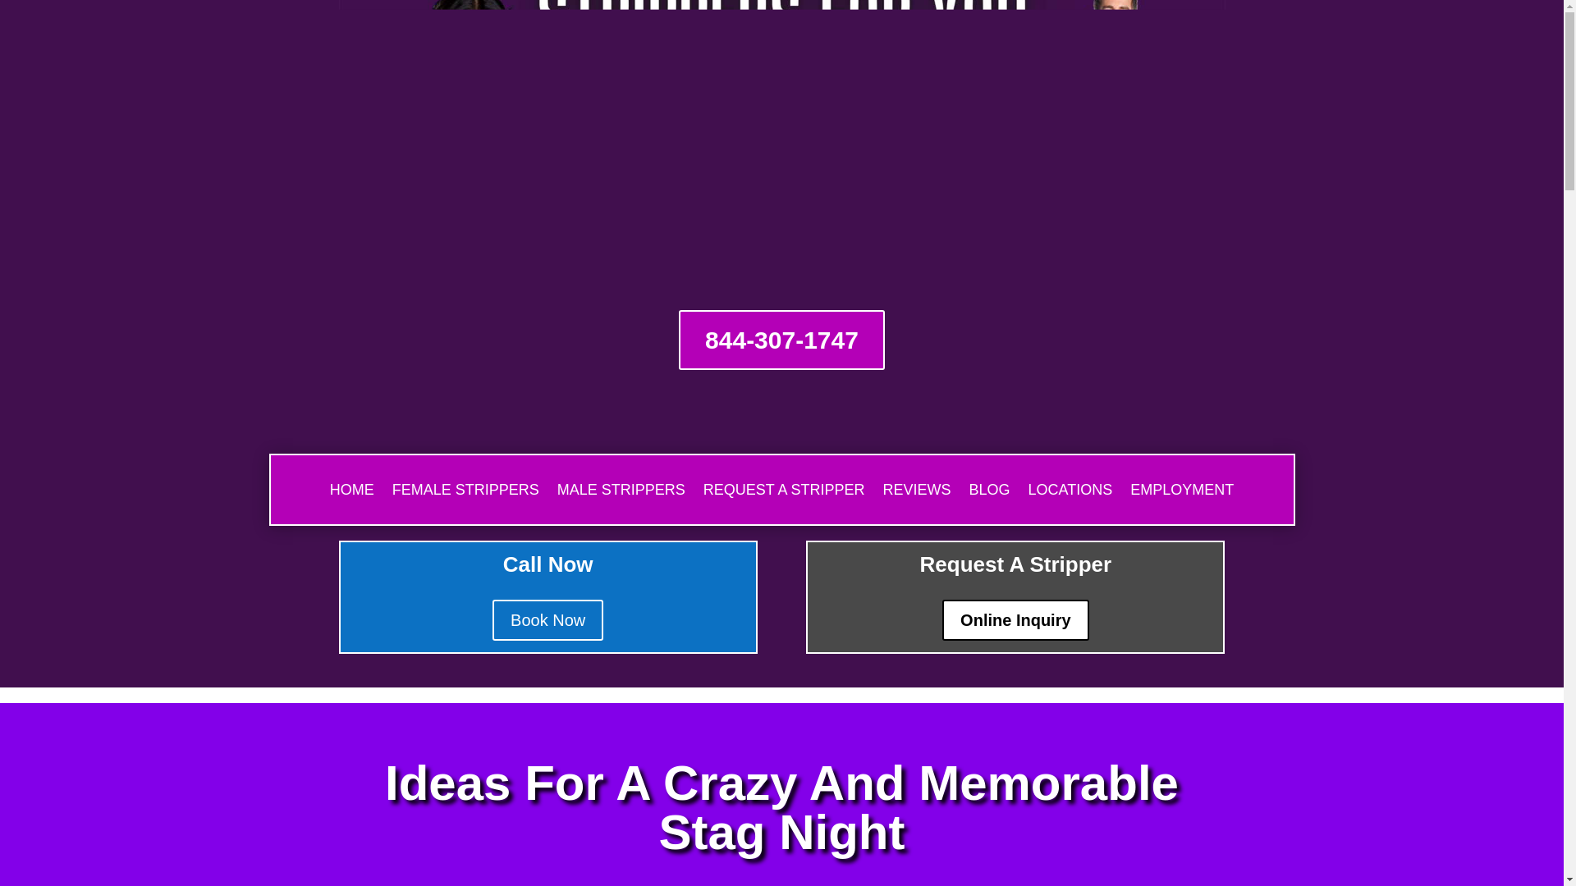 This screenshot has width=1576, height=886. Describe the element at coordinates (465, 492) in the screenshot. I see `FEMALE STRIPPERS` at that location.